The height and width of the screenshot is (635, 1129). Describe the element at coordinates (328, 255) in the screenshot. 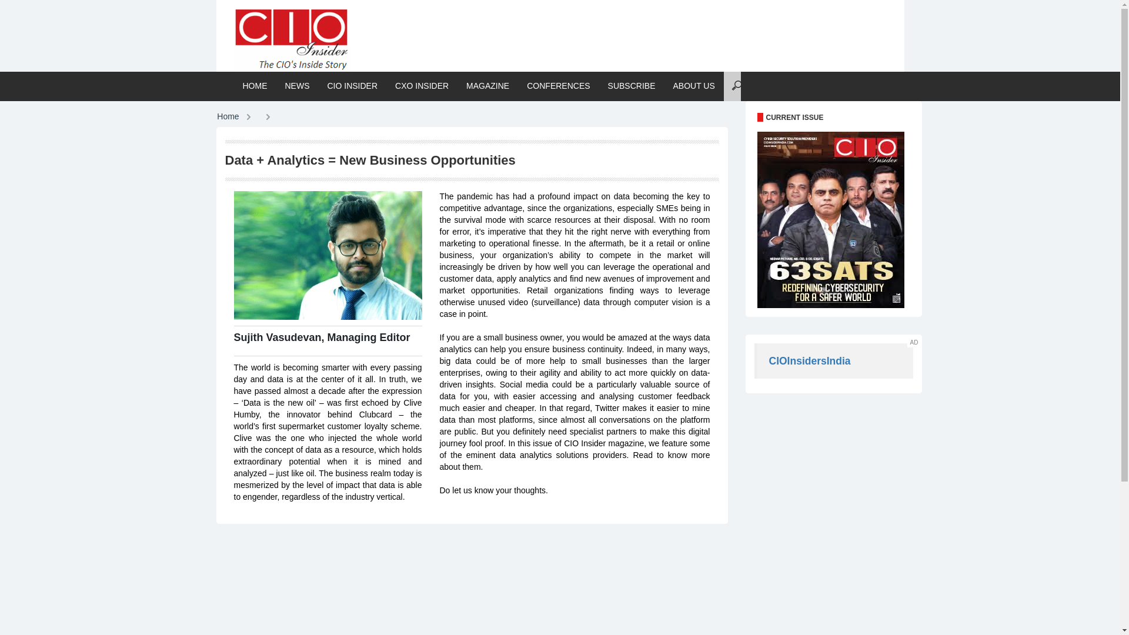

I see `Separator` at that location.